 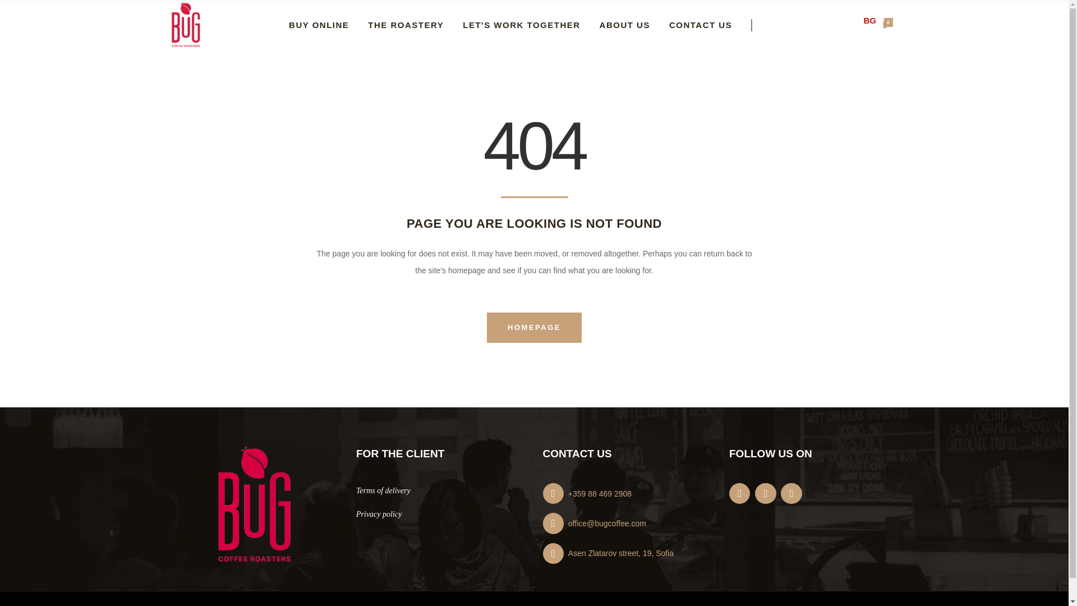 What do you see at coordinates (710, 25) in the screenshot?
I see `CONTACT US` at bounding box center [710, 25].